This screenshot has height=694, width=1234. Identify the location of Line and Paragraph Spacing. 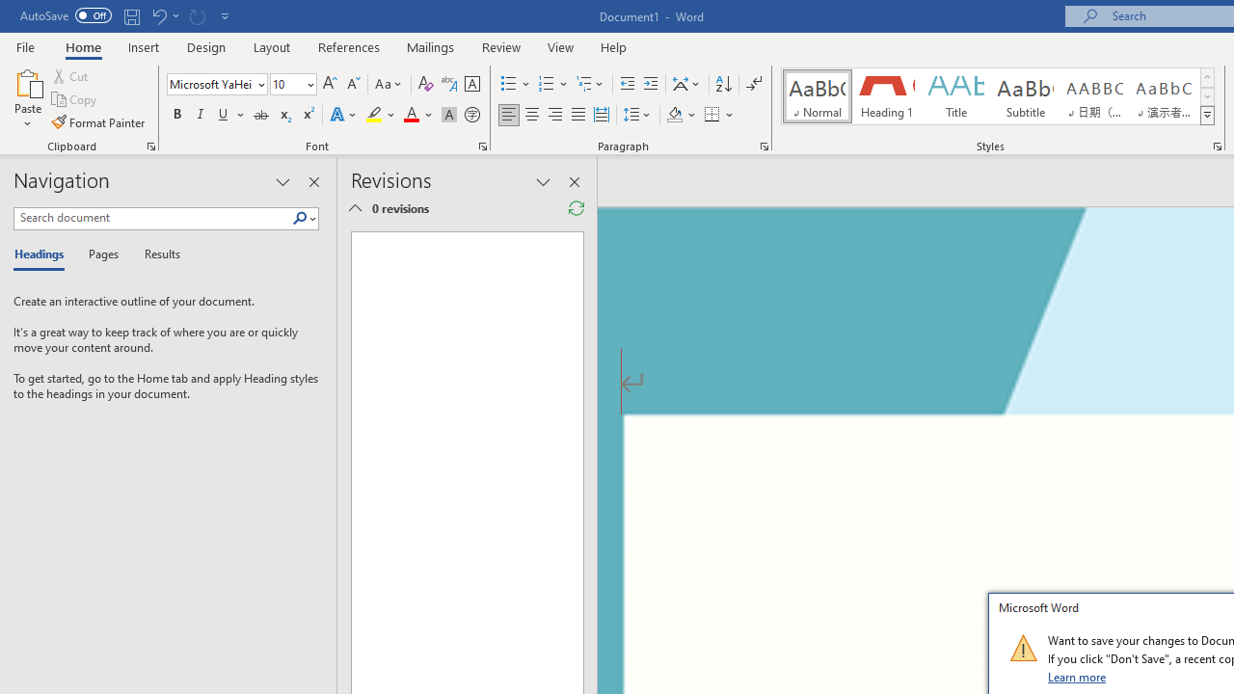
(637, 116).